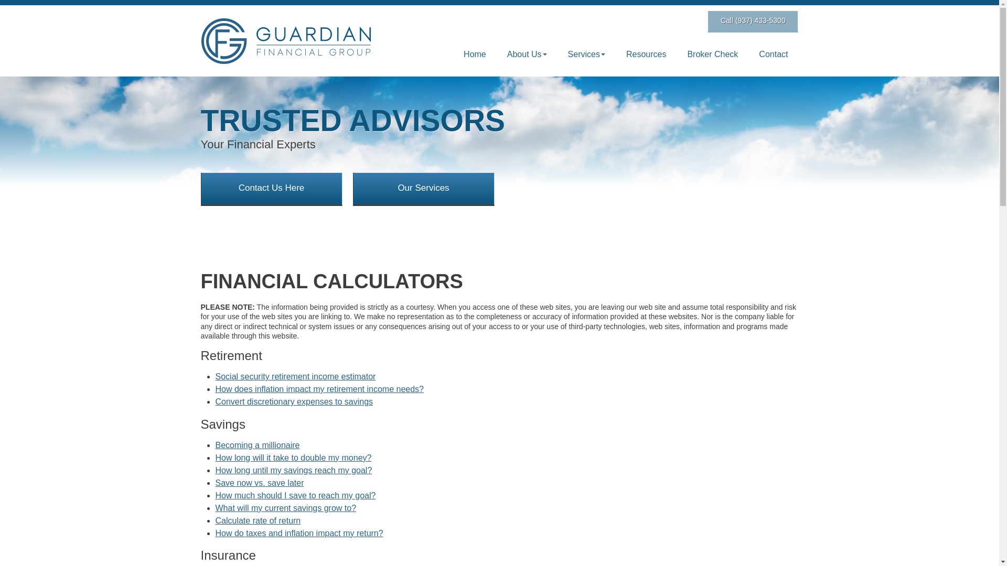 Image resolution: width=1007 pixels, height=566 pixels. What do you see at coordinates (295, 376) in the screenshot?
I see `Social security retirement income estimator` at bounding box center [295, 376].